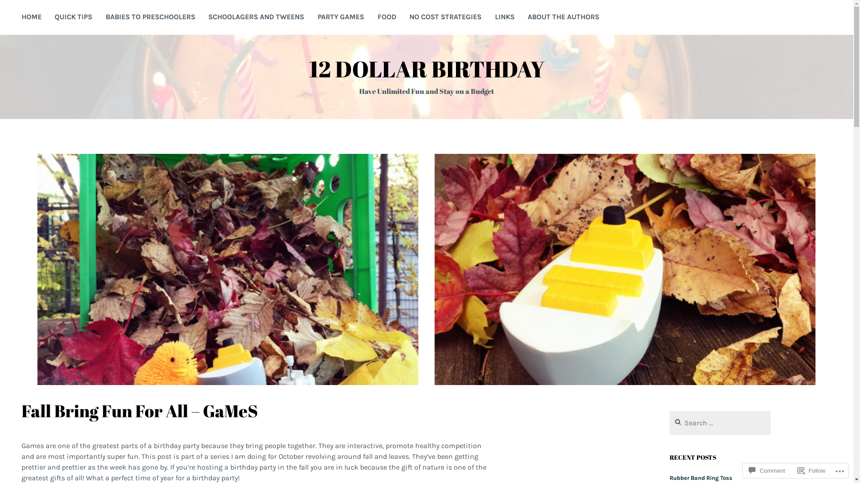 The height and width of the screenshot is (483, 860). Describe the element at coordinates (21, 9) in the screenshot. I see `Search` at that location.